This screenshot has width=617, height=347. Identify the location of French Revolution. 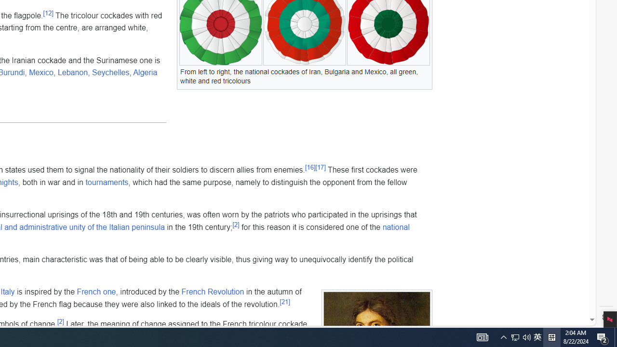
(213, 292).